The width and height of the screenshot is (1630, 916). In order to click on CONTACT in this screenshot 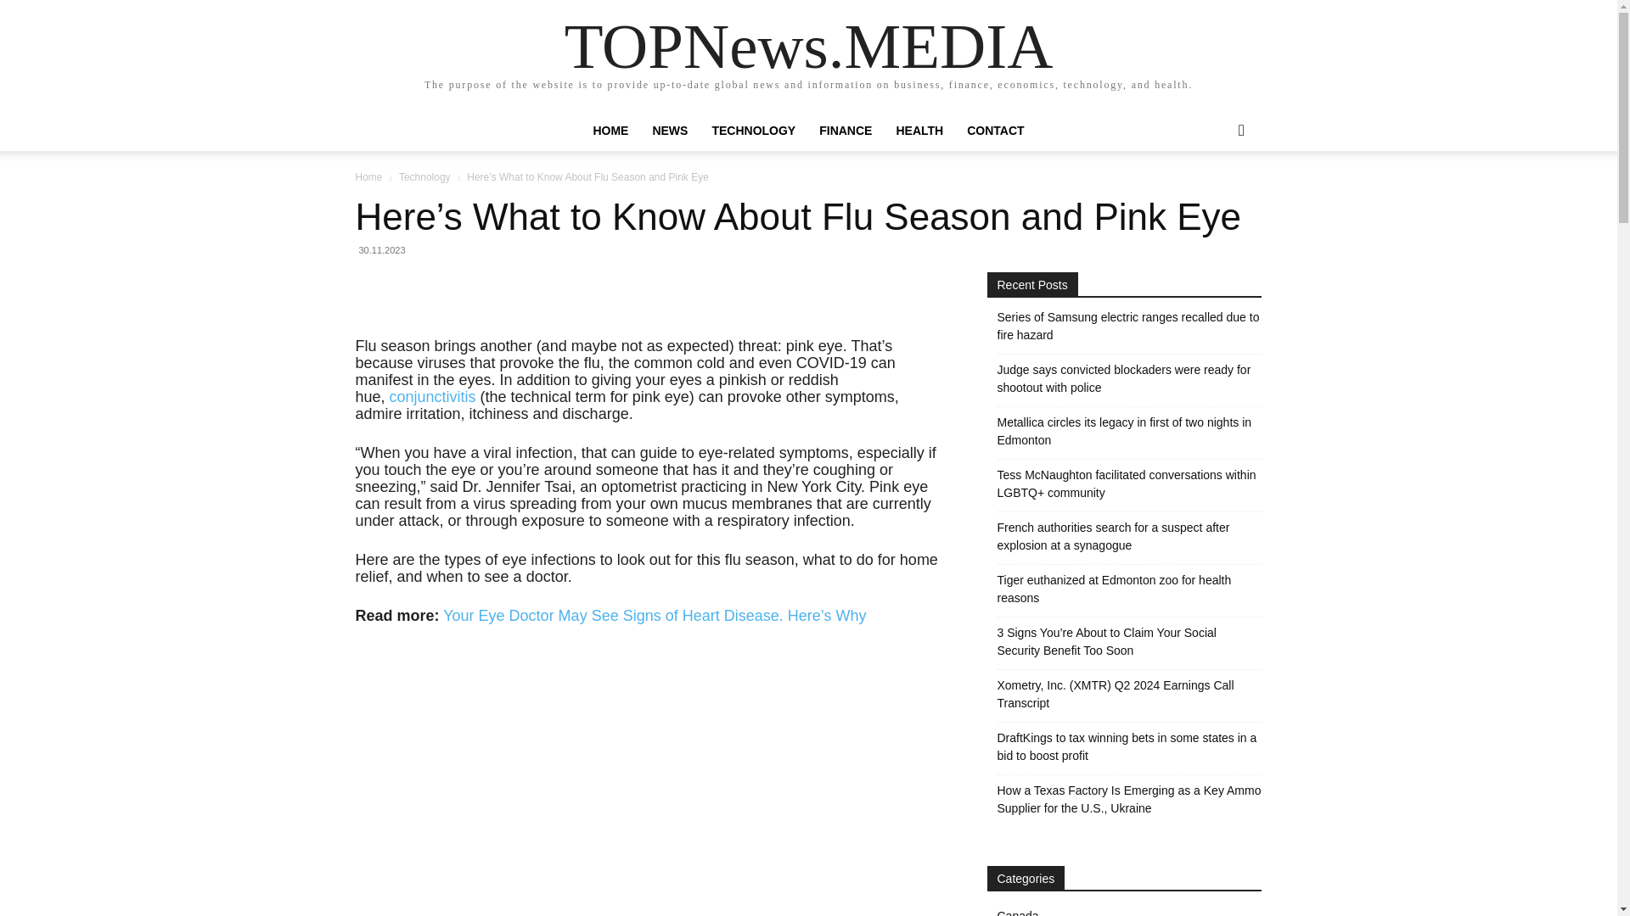, I will do `click(995, 131)`.